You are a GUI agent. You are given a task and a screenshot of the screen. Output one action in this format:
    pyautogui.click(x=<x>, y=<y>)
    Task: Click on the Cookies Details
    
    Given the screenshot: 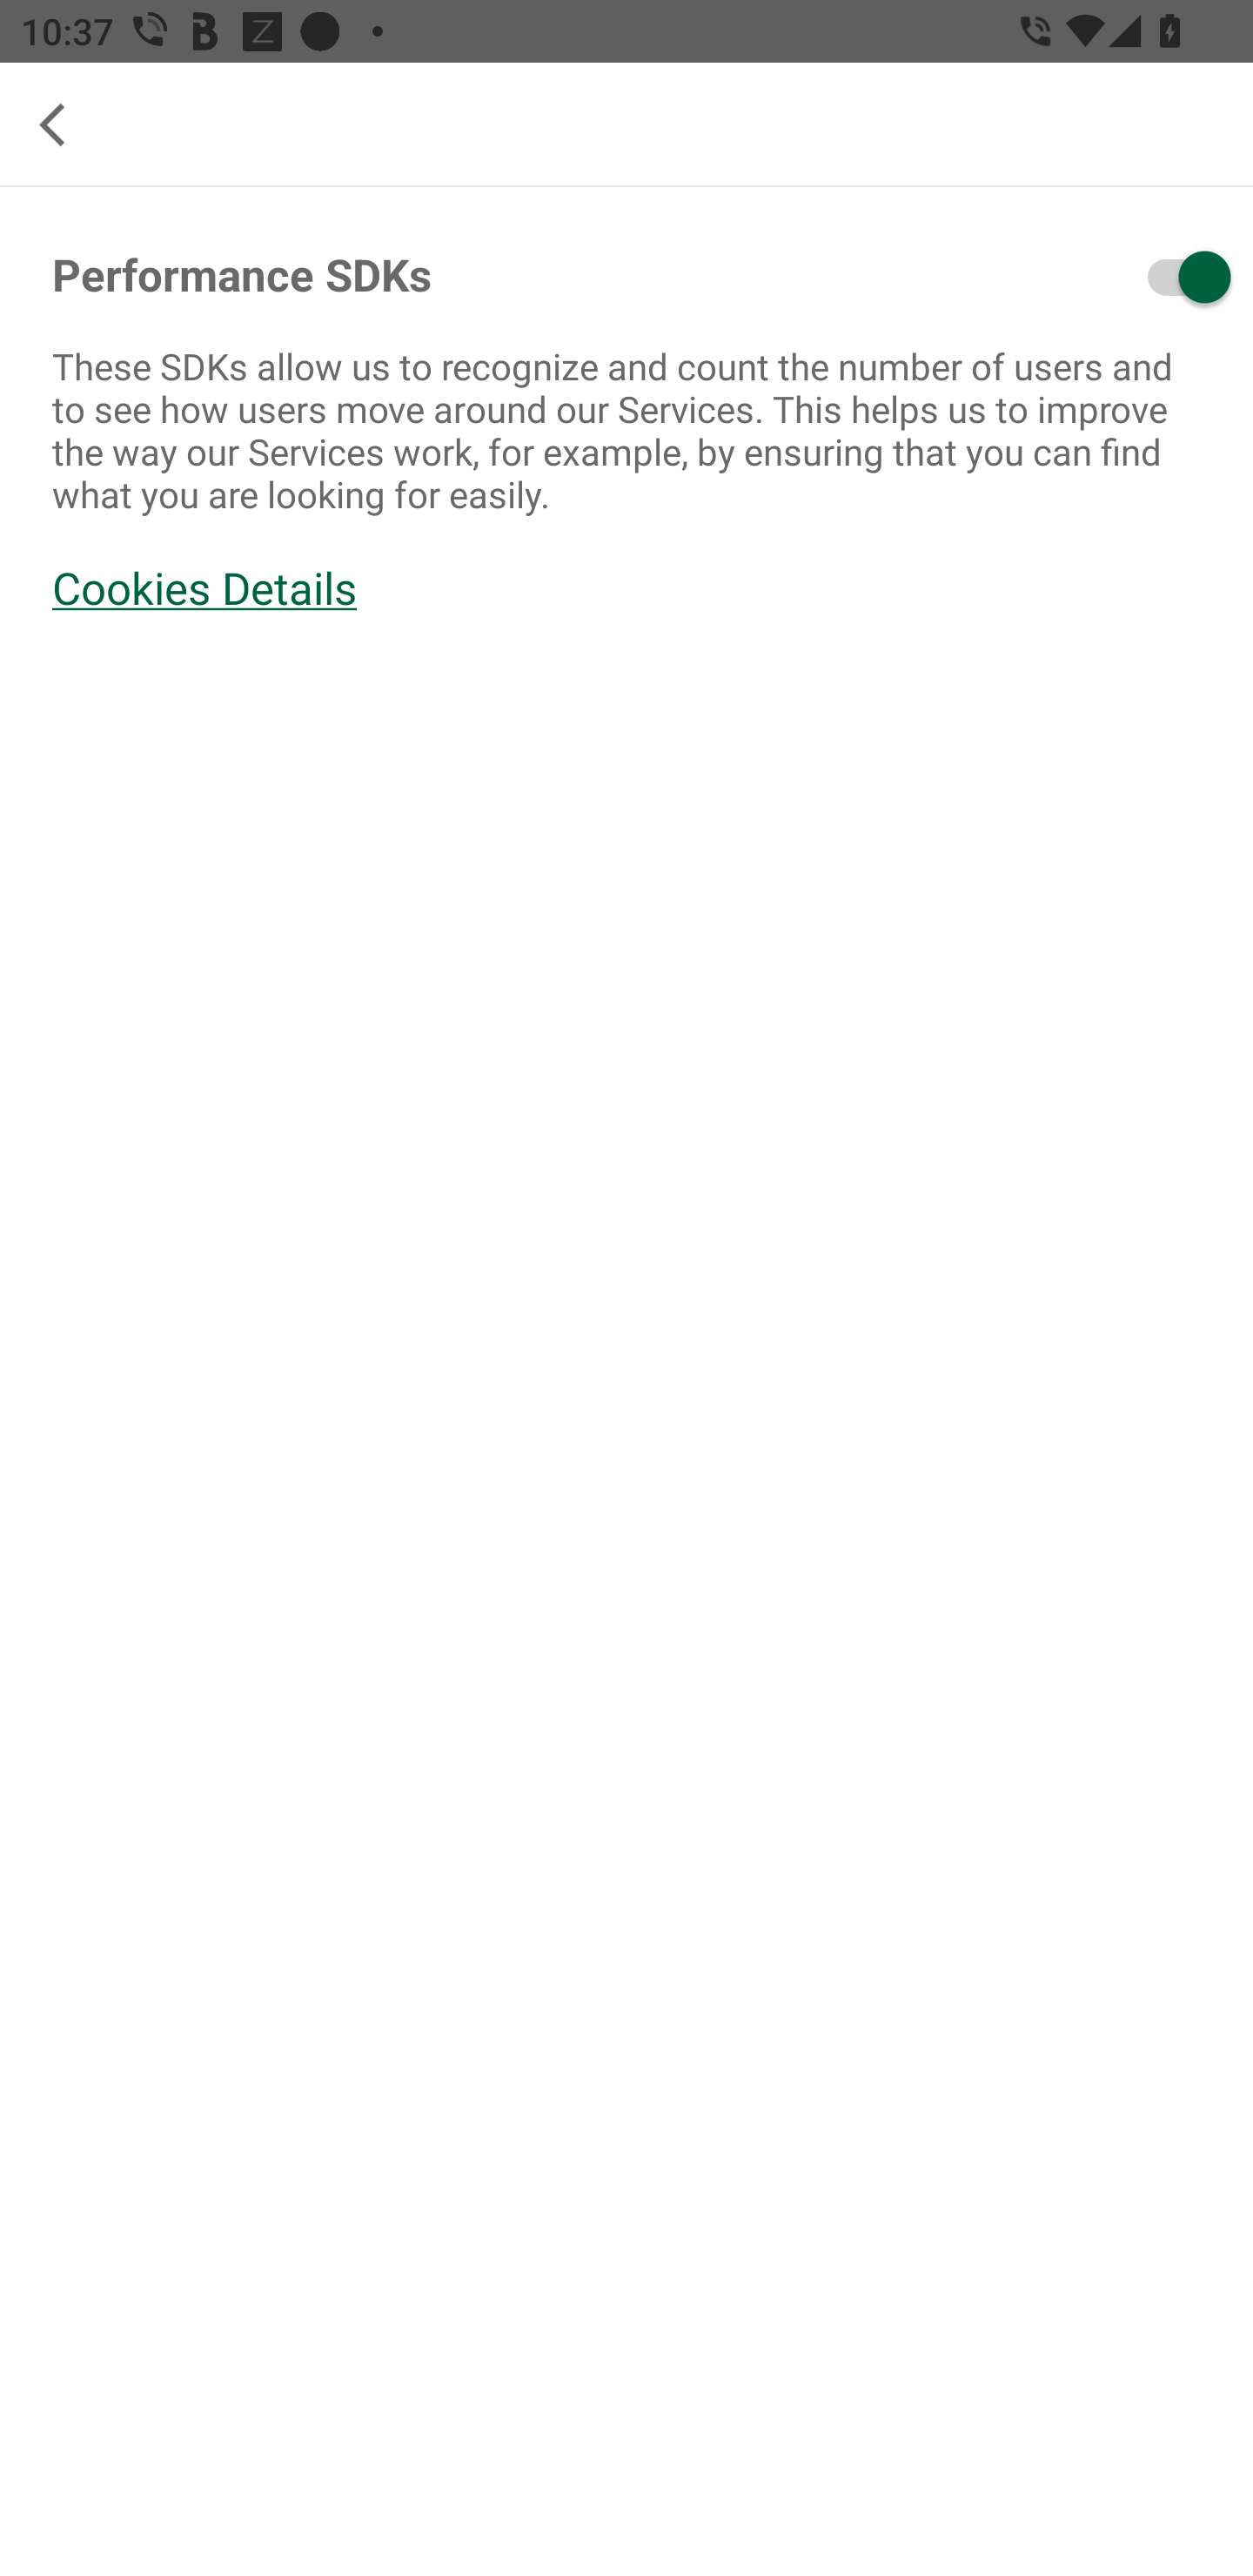 What is the action you would take?
    pyautogui.click(x=626, y=588)
    